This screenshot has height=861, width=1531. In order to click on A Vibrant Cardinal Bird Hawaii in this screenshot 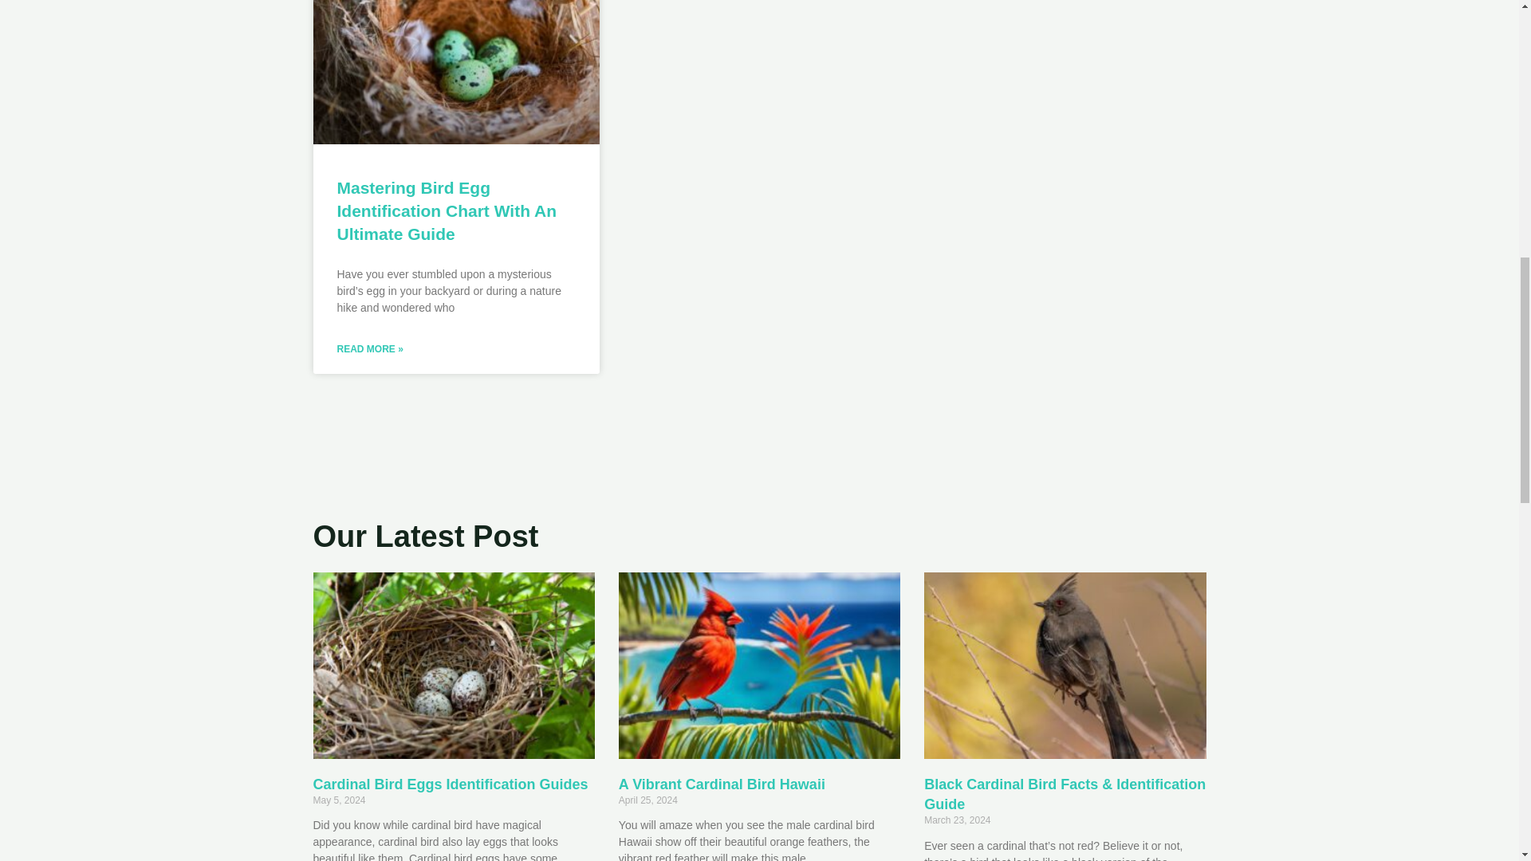, I will do `click(721, 784)`.